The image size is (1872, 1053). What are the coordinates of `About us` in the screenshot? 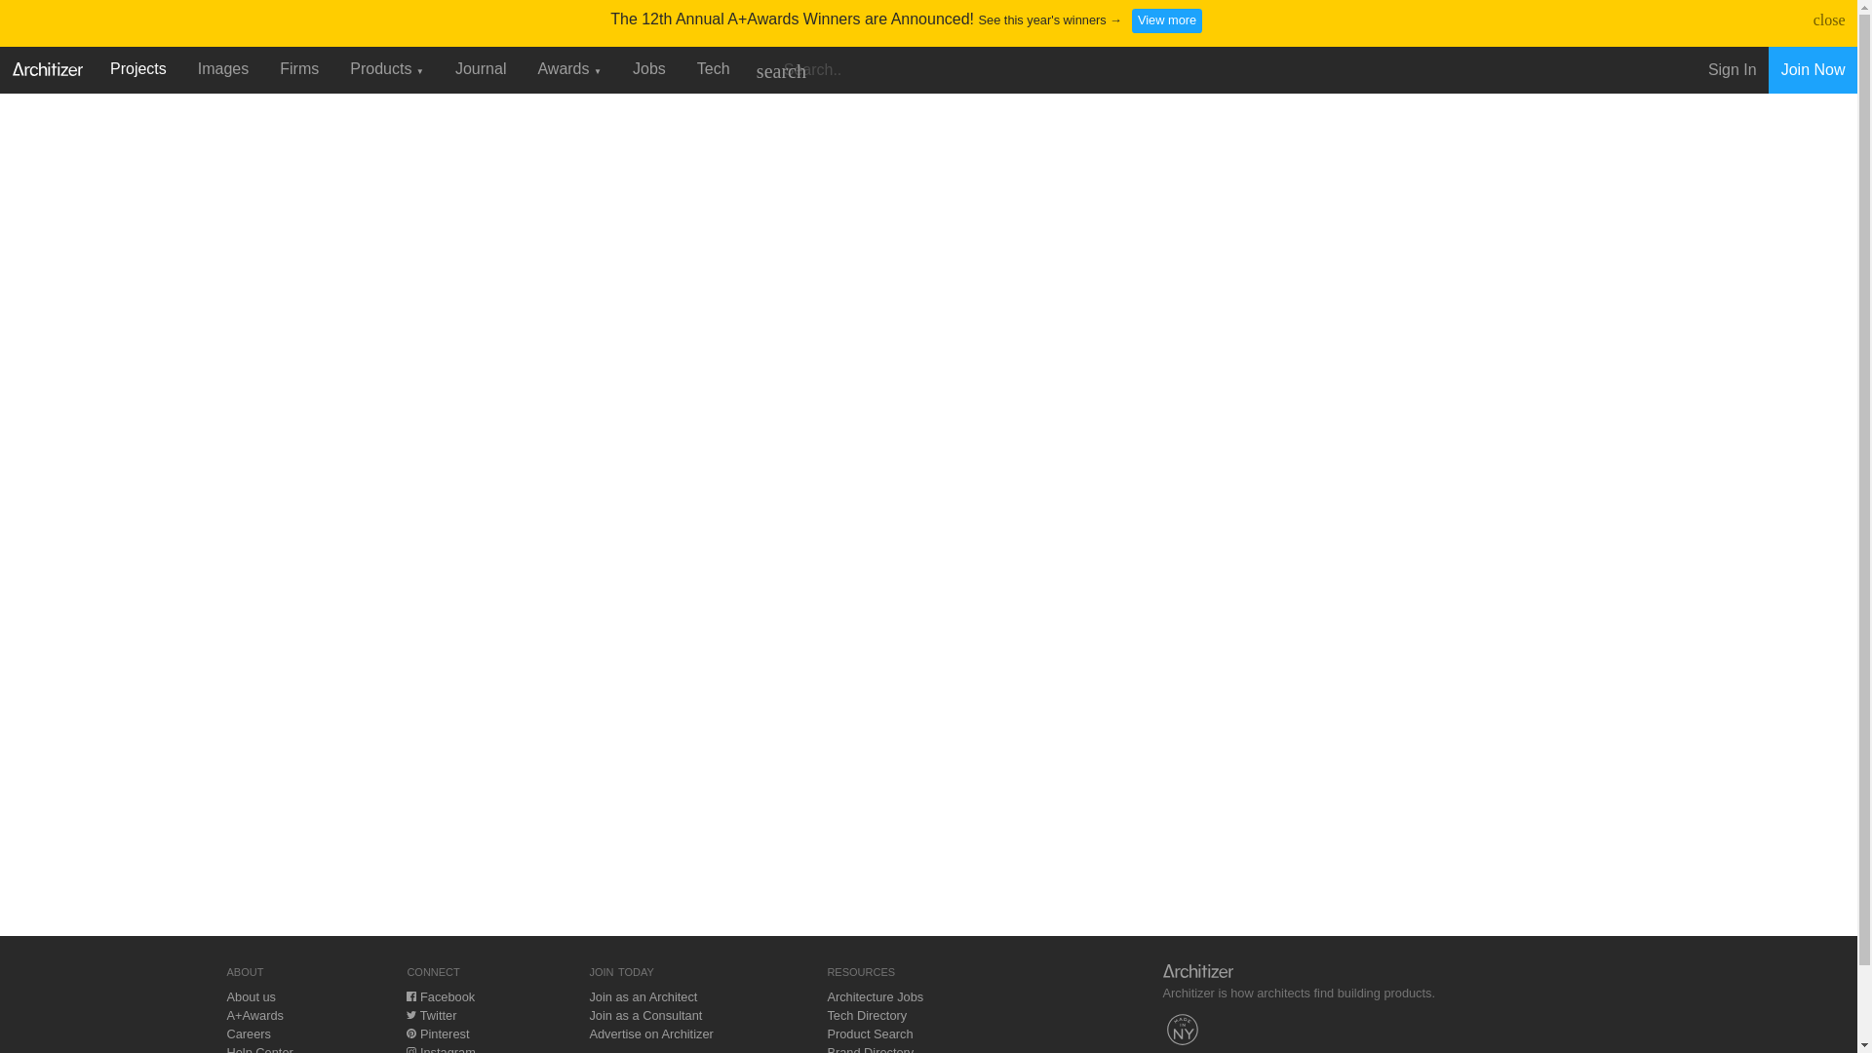 It's located at (251, 996).